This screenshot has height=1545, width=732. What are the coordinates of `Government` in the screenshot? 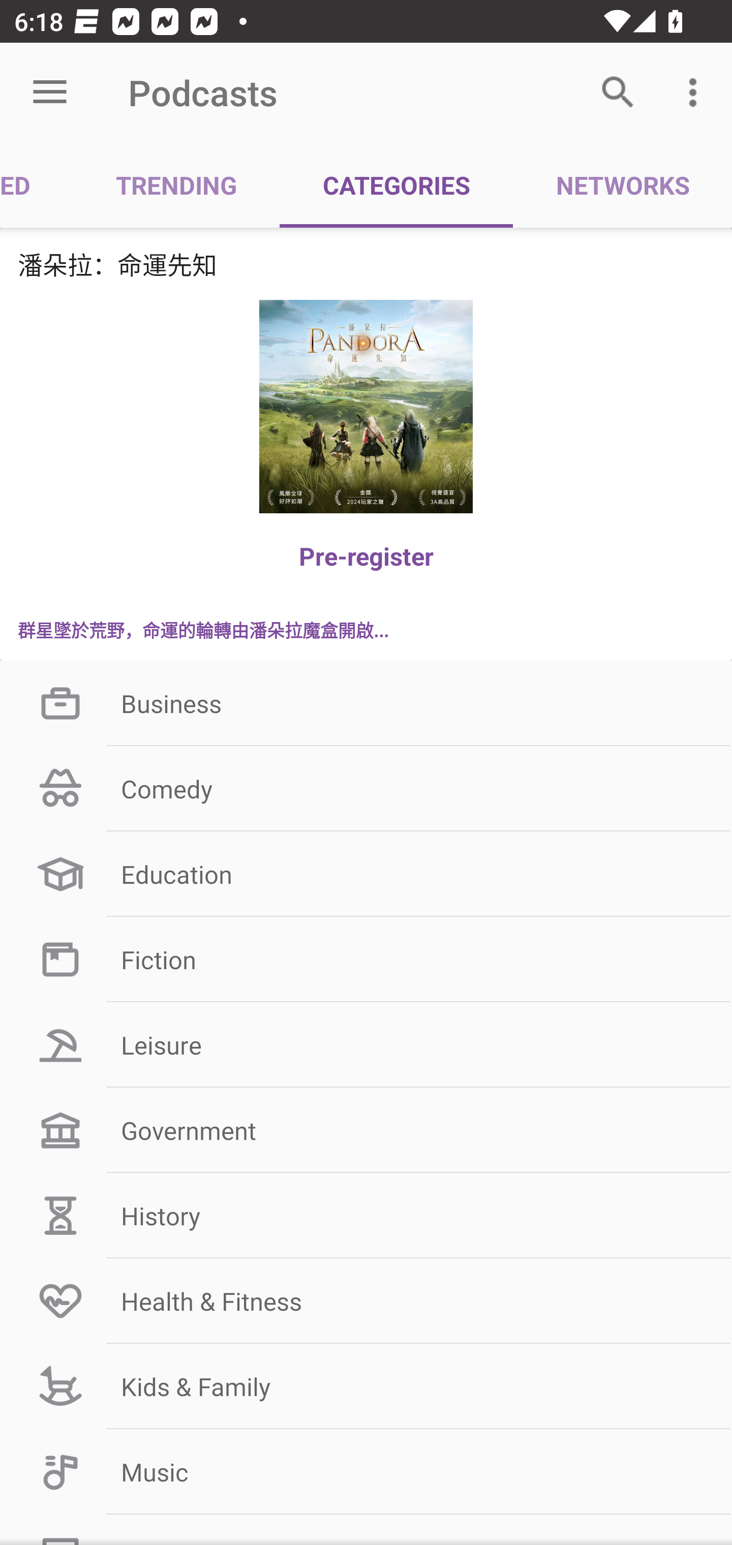 It's located at (366, 1130).